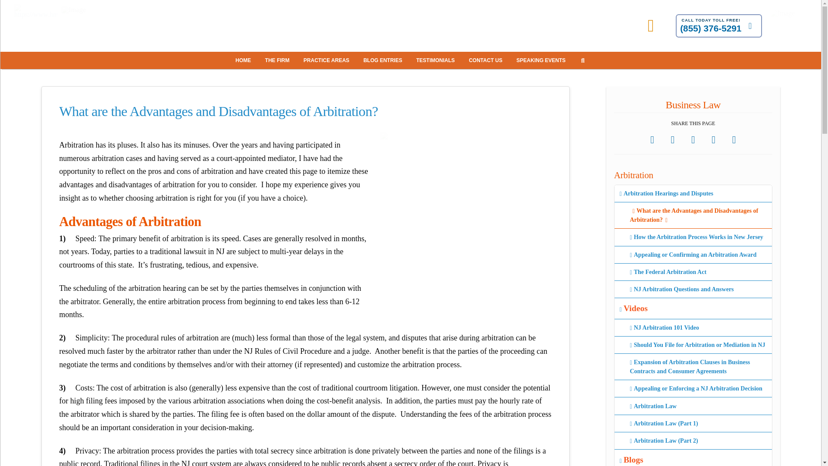  I want to click on Share on LinkedIn, so click(693, 140).